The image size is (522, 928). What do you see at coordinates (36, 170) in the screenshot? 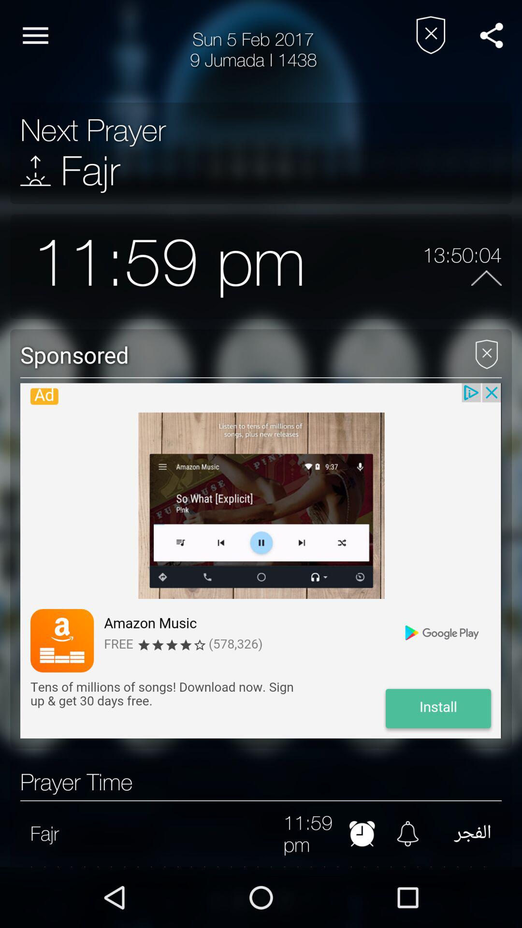
I see `tap icon above the 11:59 pm item` at bounding box center [36, 170].